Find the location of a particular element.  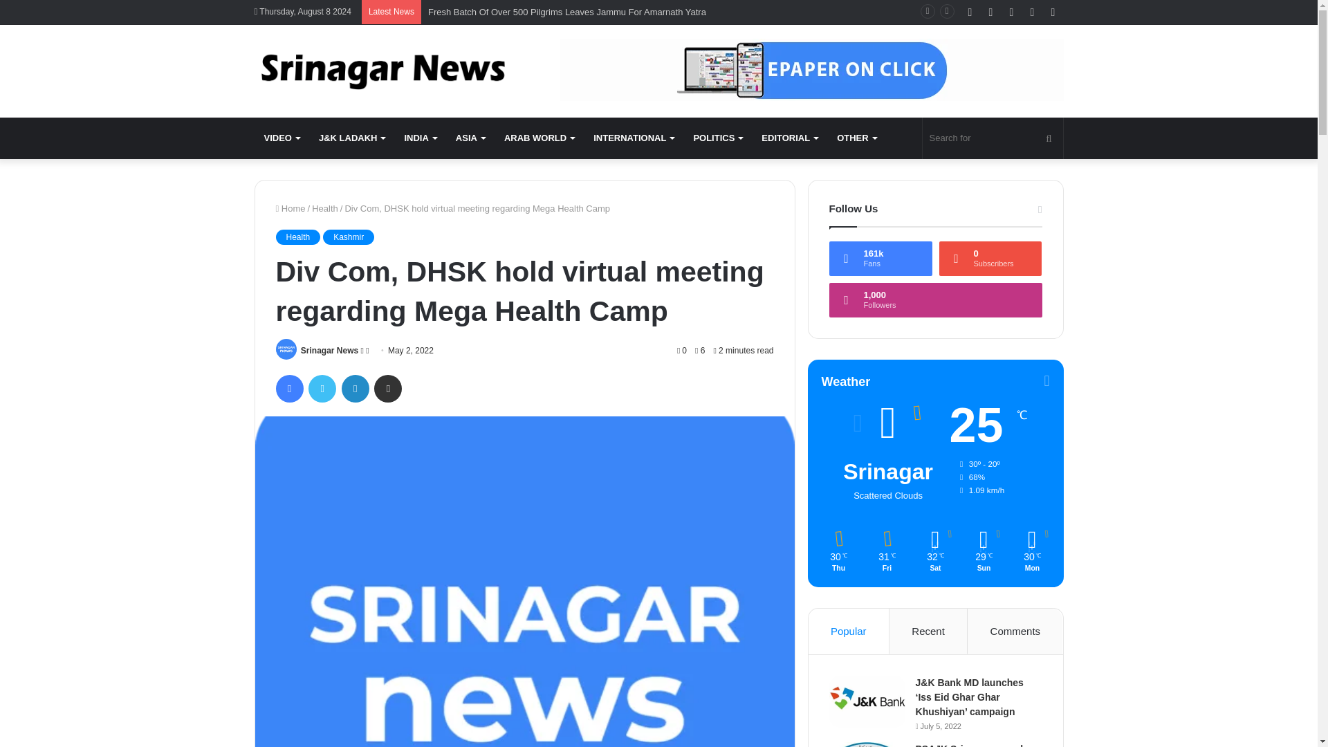

Home is located at coordinates (290, 207).